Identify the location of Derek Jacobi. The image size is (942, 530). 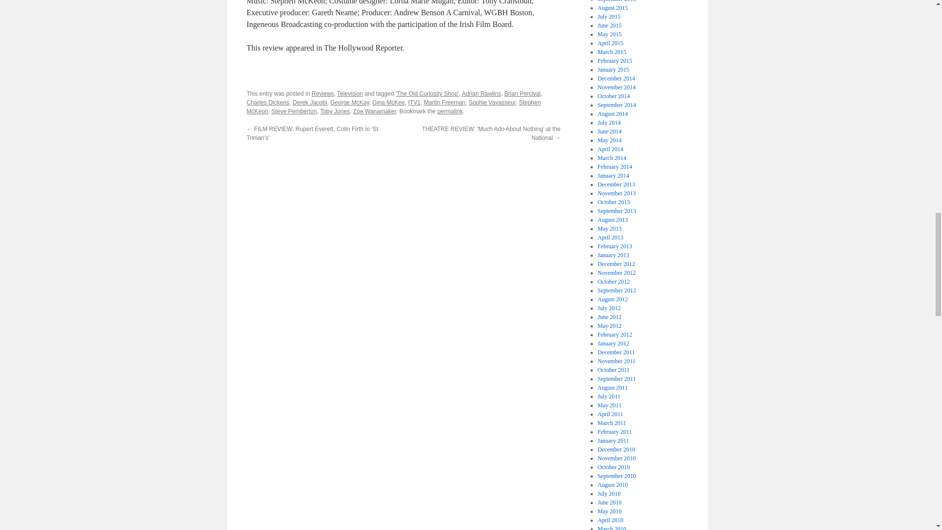
(310, 102).